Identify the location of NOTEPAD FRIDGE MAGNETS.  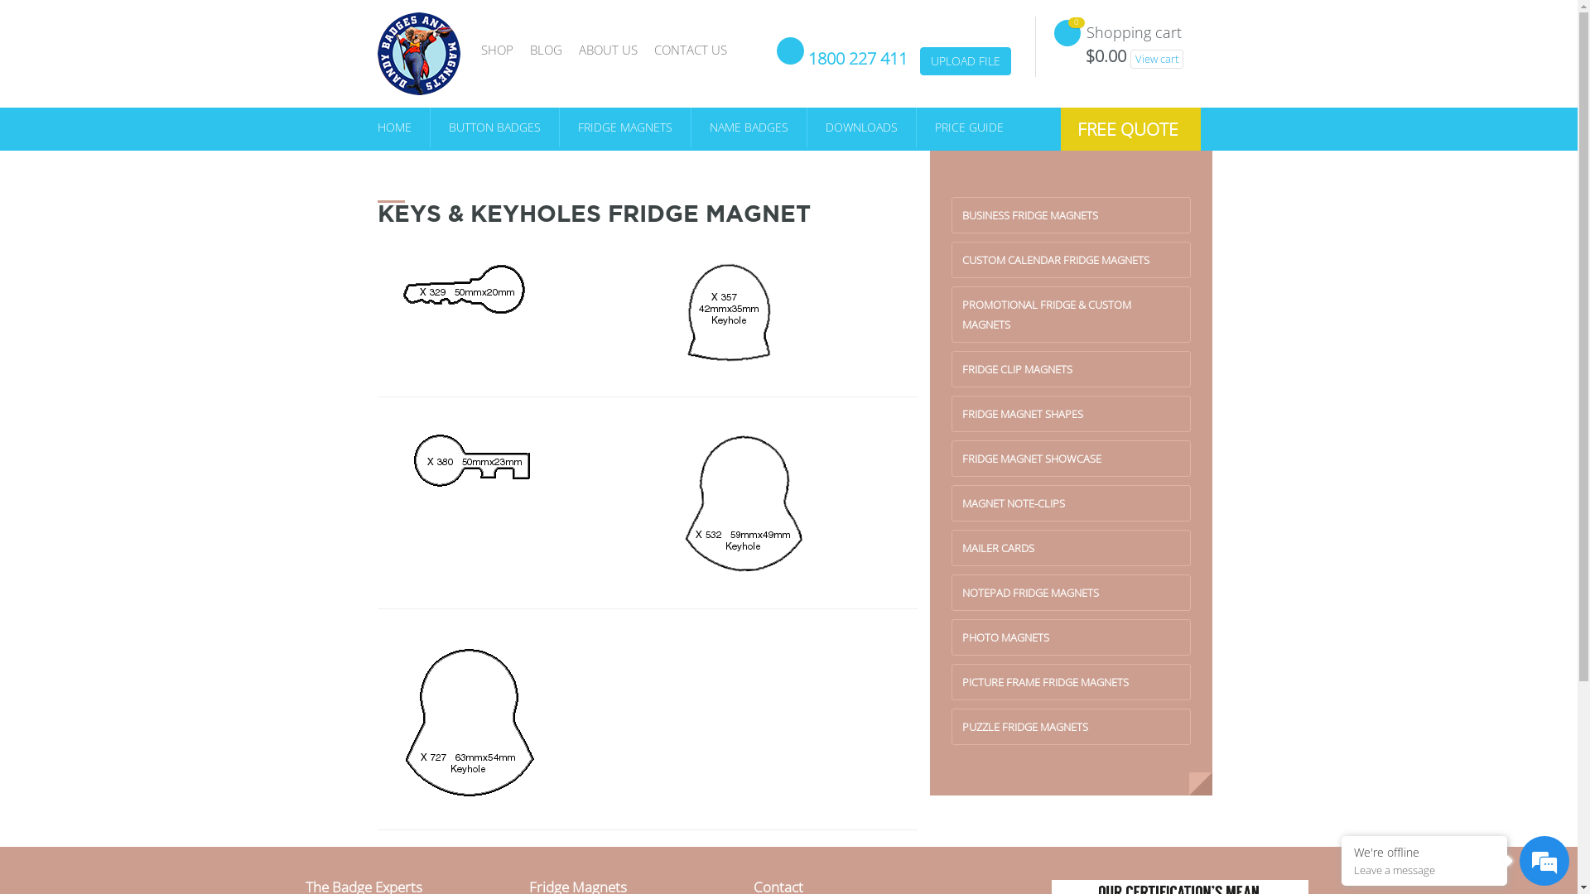
(1072, 593).